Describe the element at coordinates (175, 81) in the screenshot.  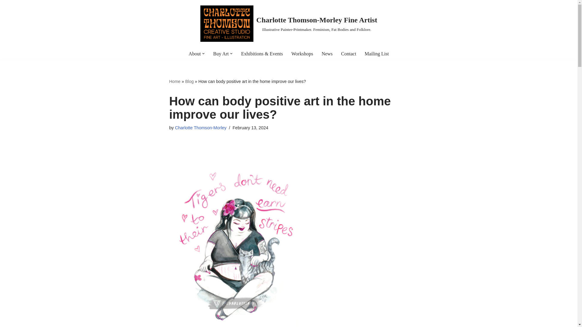
I see `Home` at that location.